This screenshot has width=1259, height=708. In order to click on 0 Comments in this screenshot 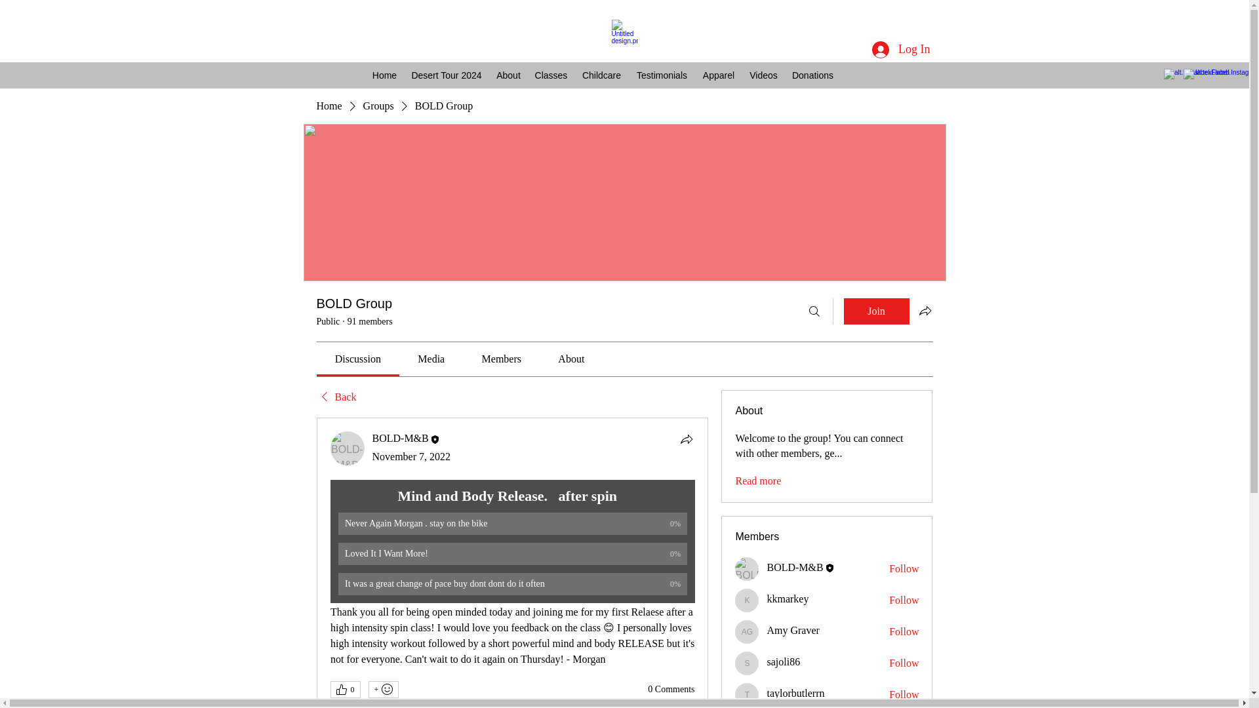, I will do `click(671, 690)`.